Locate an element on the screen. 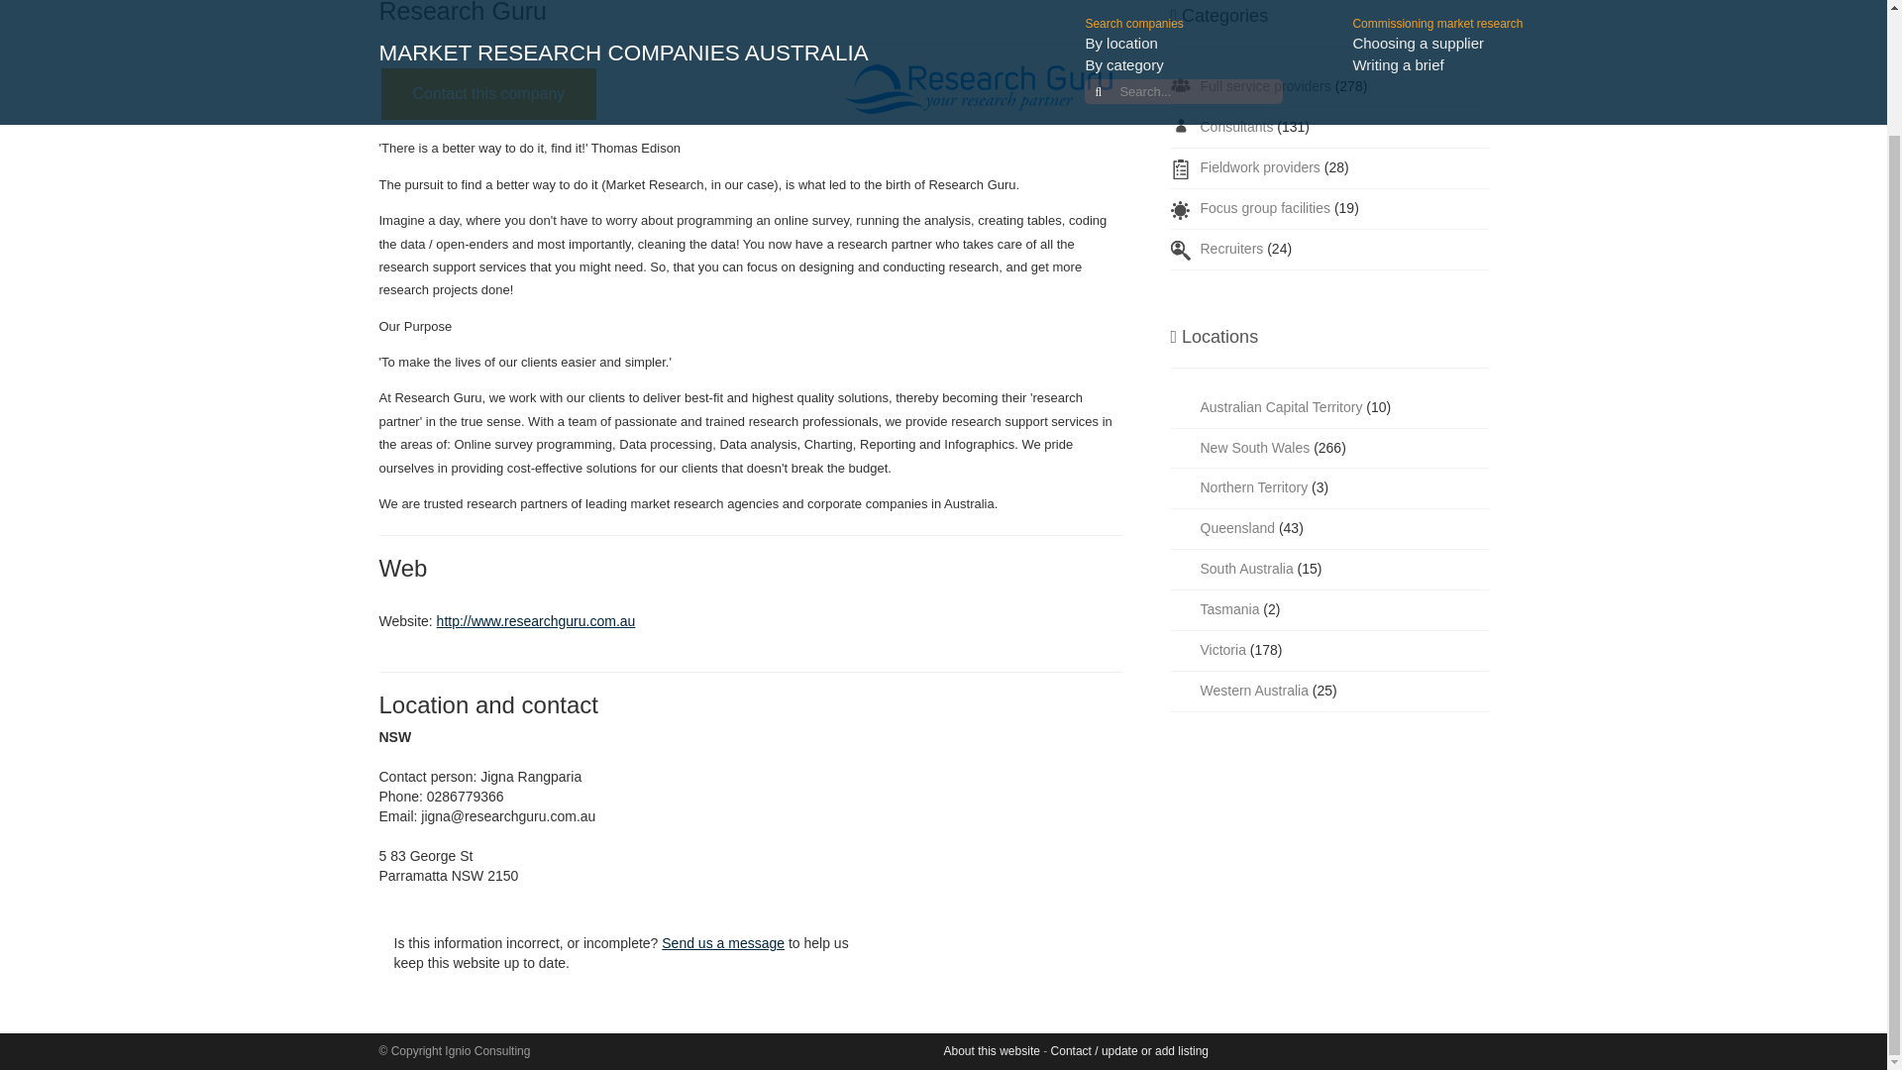  New South Wales is located at coordinates (1254, 448).